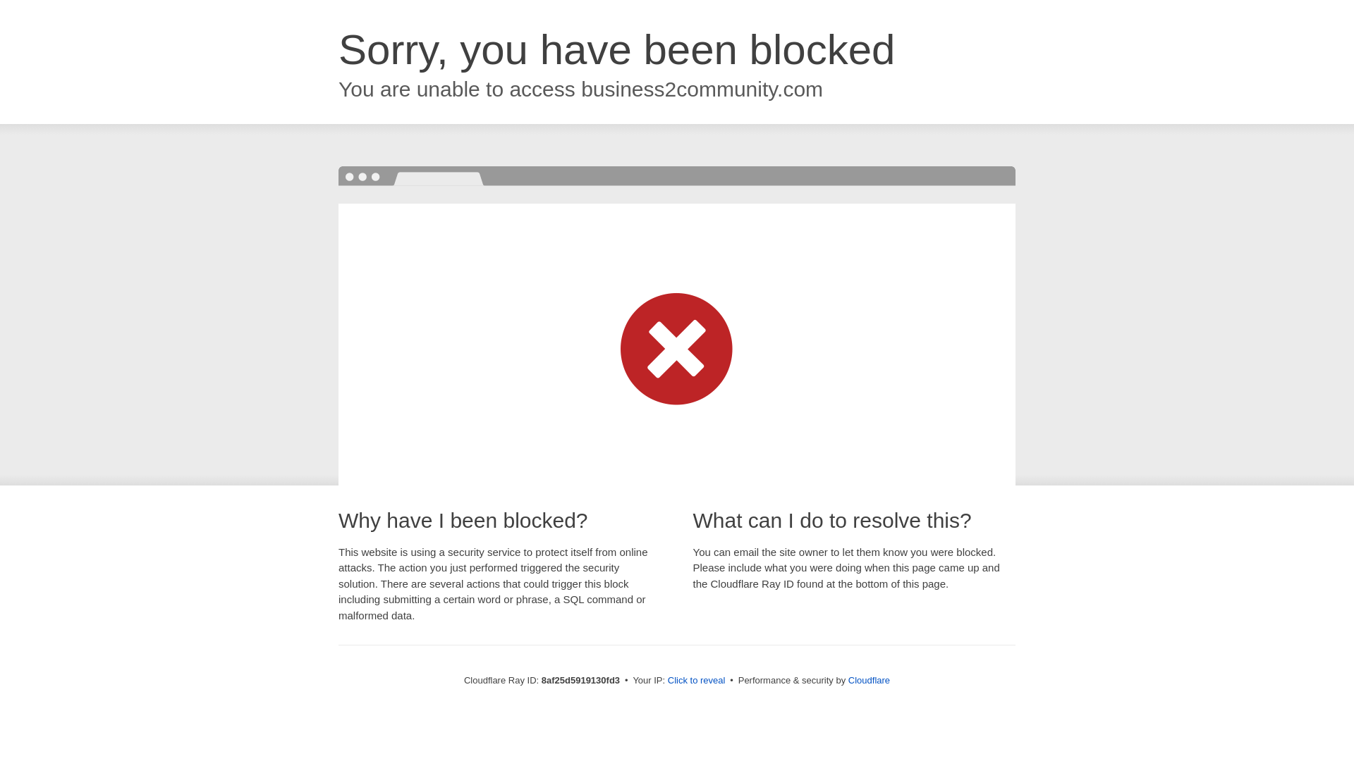  What do you see at coordinates (697, 681) in the screenshot?
I see `Click to reveal` at bounding box center [697, 681].